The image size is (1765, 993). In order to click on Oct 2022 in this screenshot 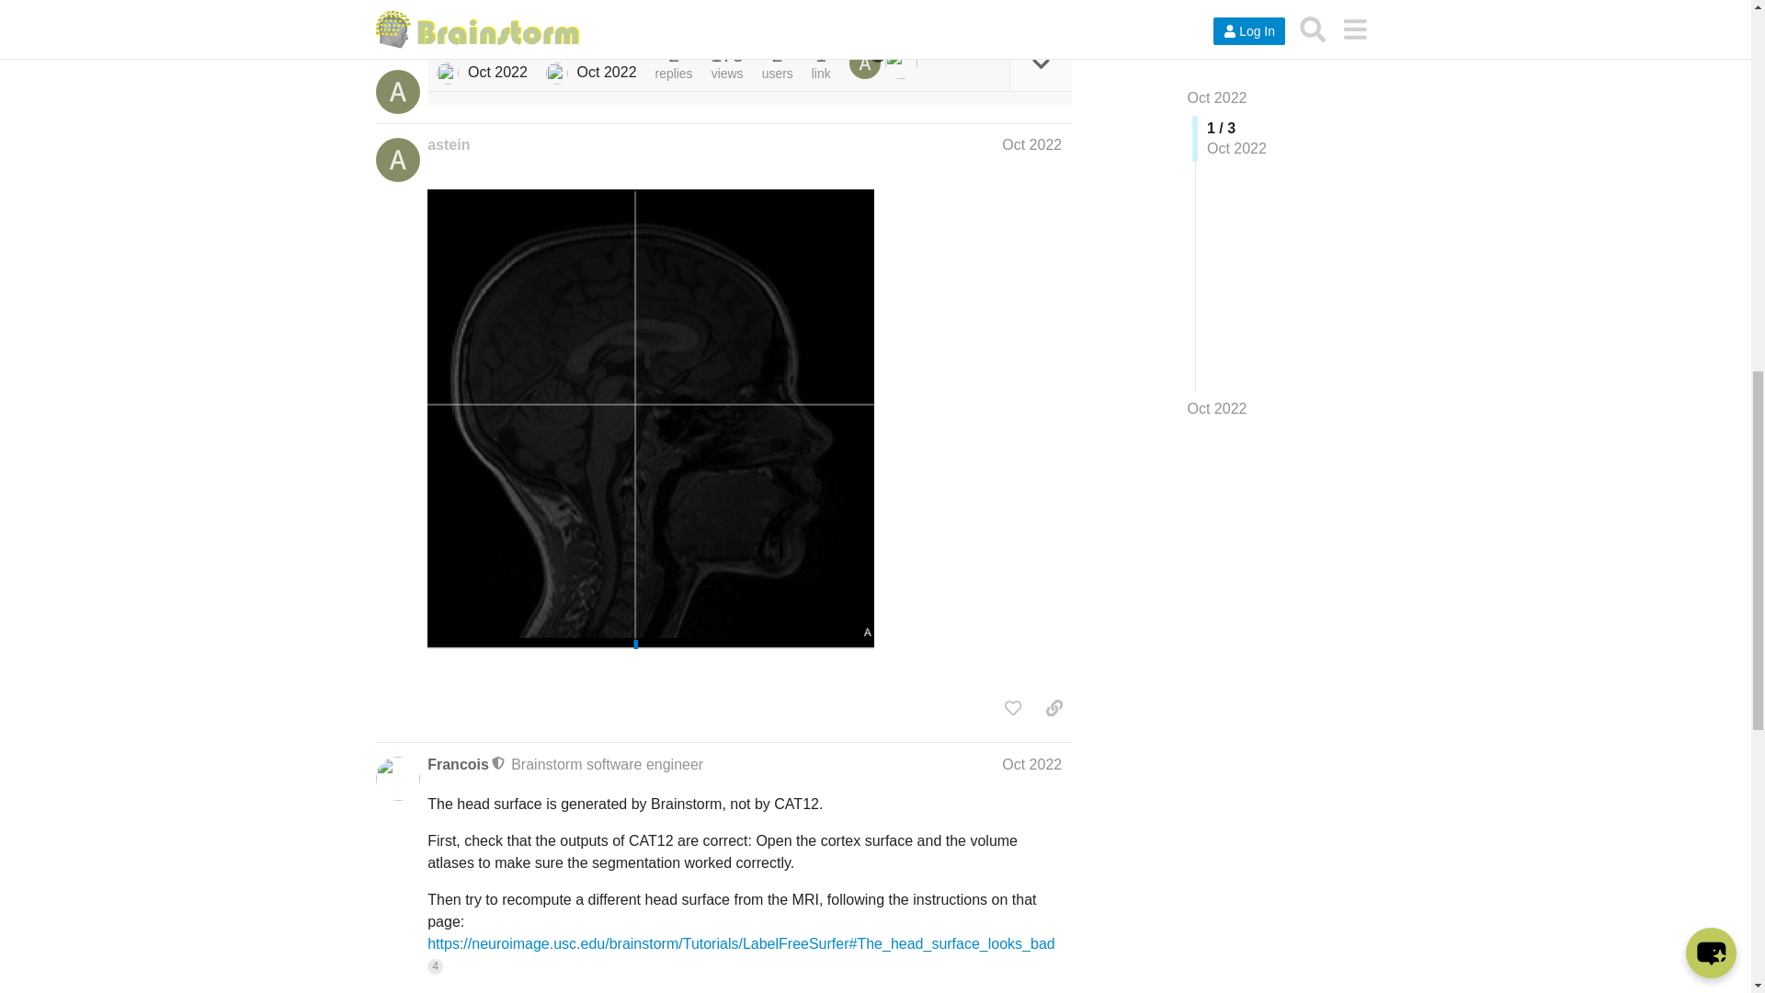, I will do `click(1031, 764)`.